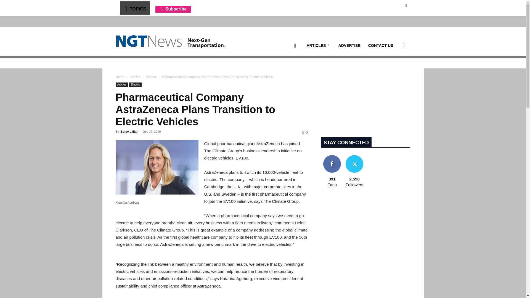 The width and height of the screenshot is (530, 298). I want to click on NGT News, so click(171, 41).